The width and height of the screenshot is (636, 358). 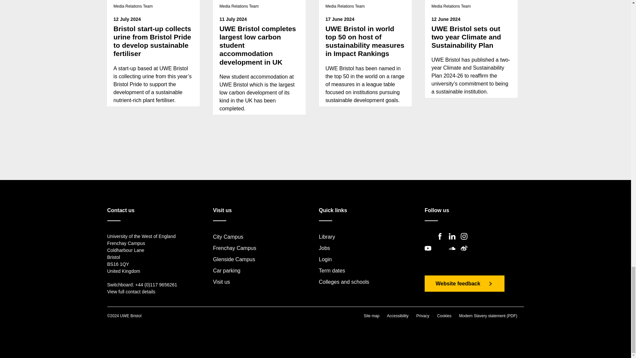 What do you see at coordinates (430, 254) in the screenshot?
I see `YouTube` at bounding box center [430, 254].